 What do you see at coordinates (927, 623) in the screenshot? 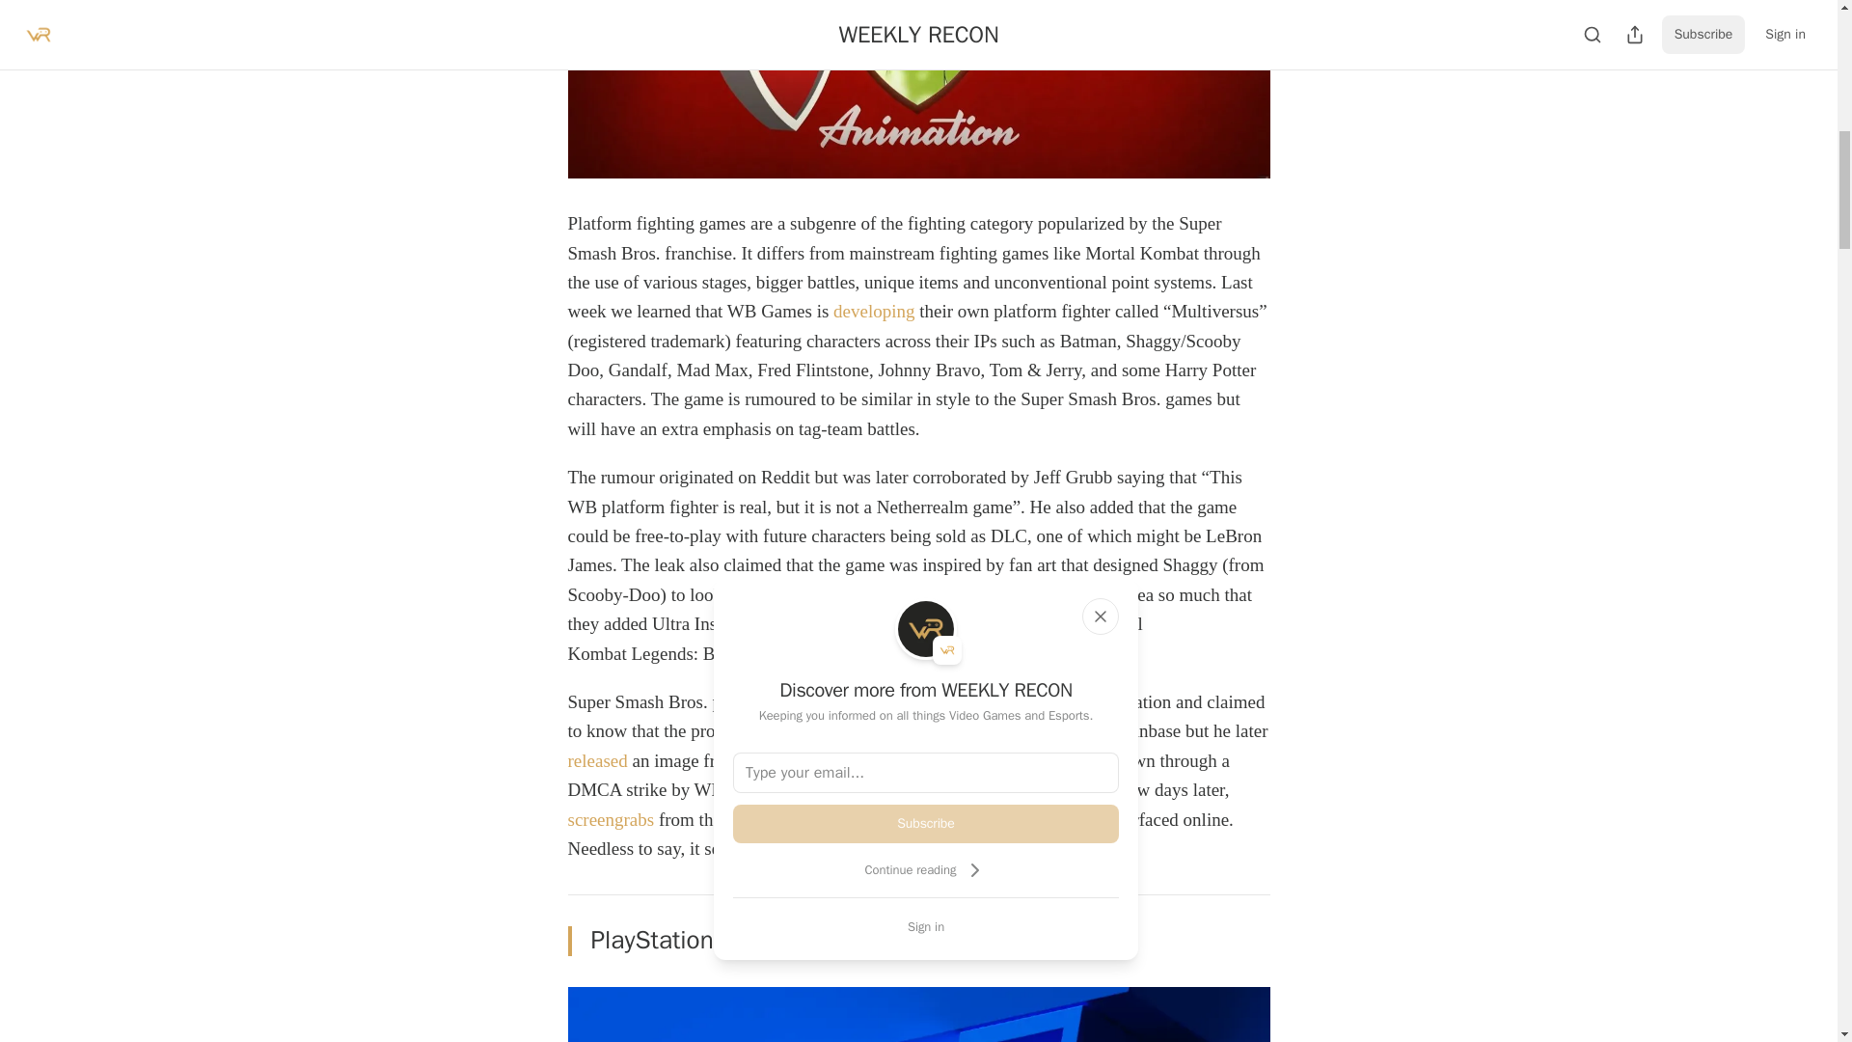
I see `opening animation` at bounding box center [927, 623].